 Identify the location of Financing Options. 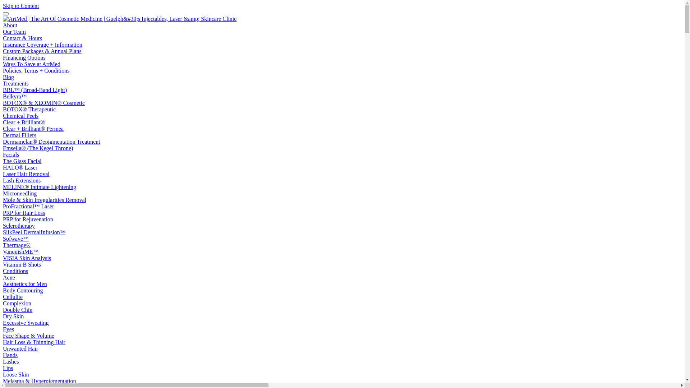
(24, 57).